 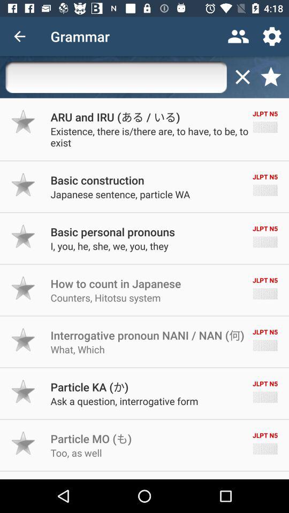 I want to click on press basic personal pronouns item, so click(x=112, y=232).